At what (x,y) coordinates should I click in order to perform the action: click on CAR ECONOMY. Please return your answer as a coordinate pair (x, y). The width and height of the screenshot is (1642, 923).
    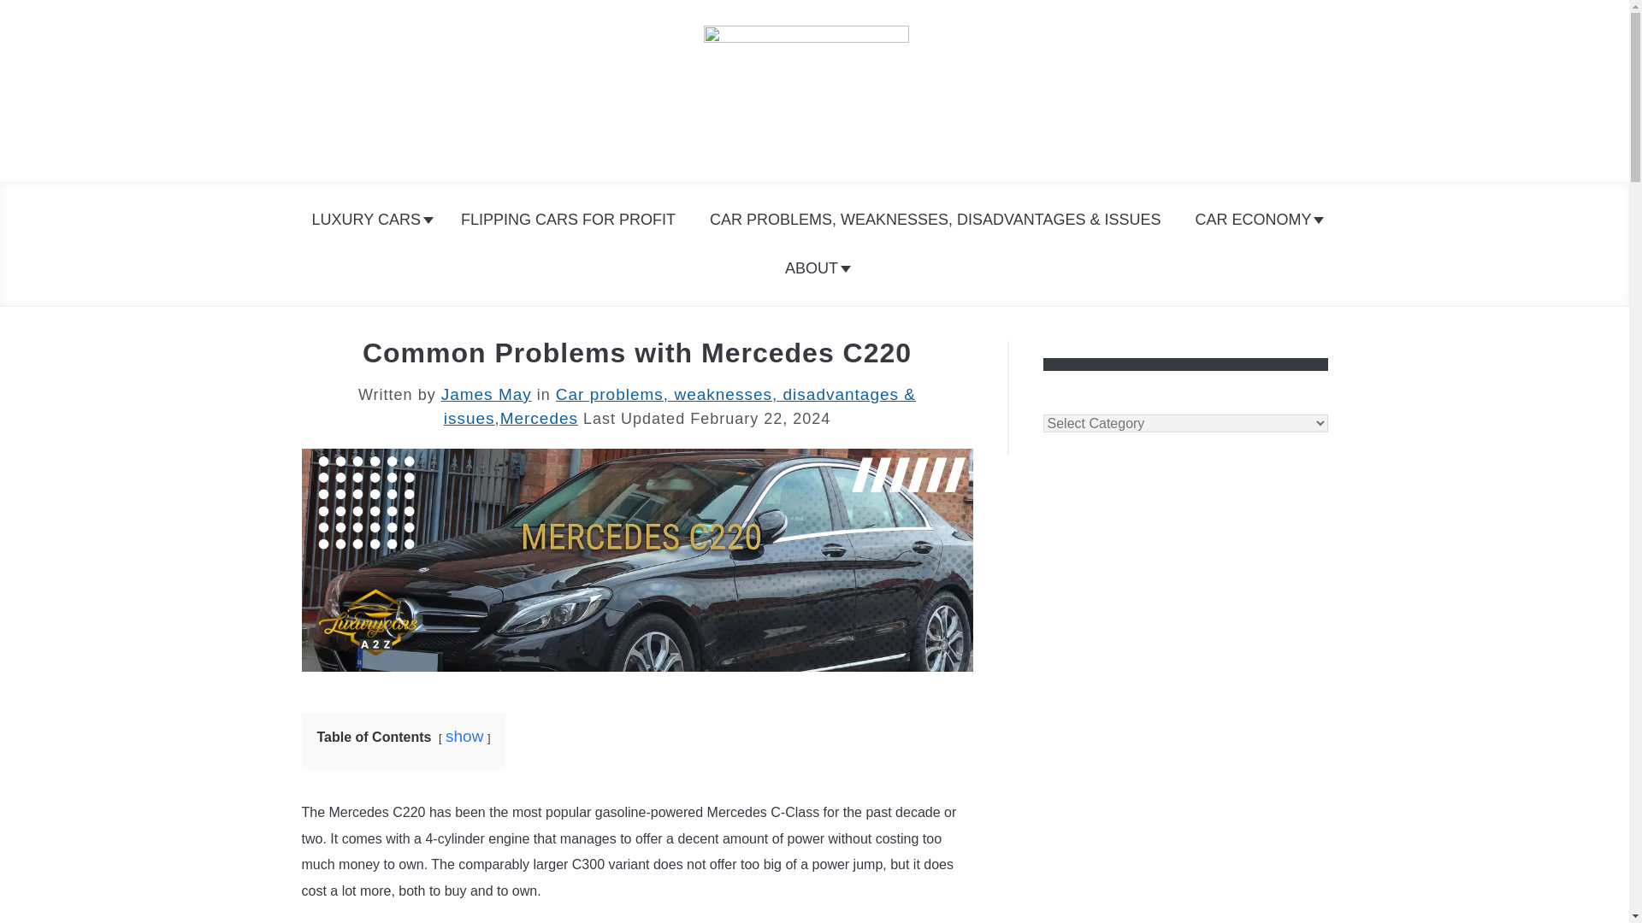
    Looking at the image, I should click on (1255, 220).